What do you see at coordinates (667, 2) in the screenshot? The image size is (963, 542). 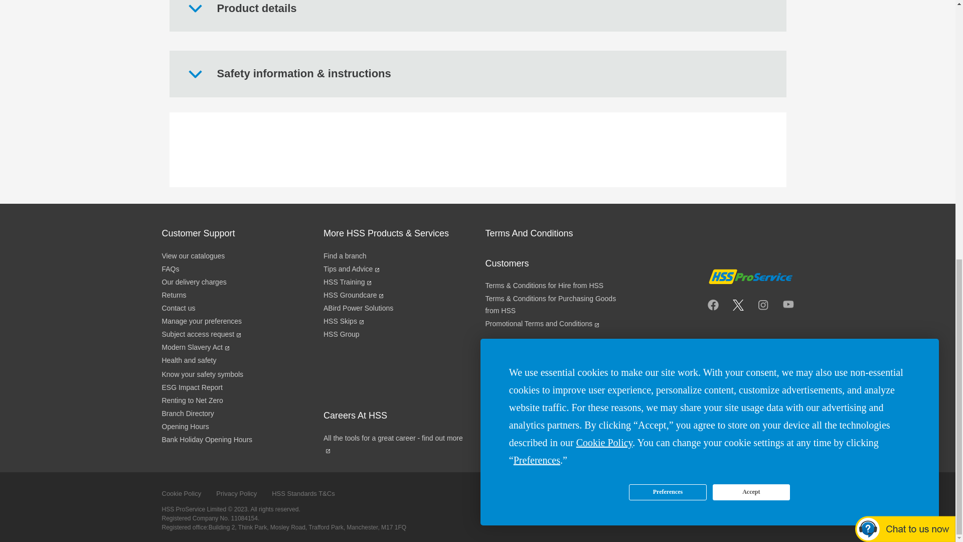 I see `Preferences` at bounding box center [667, 2].